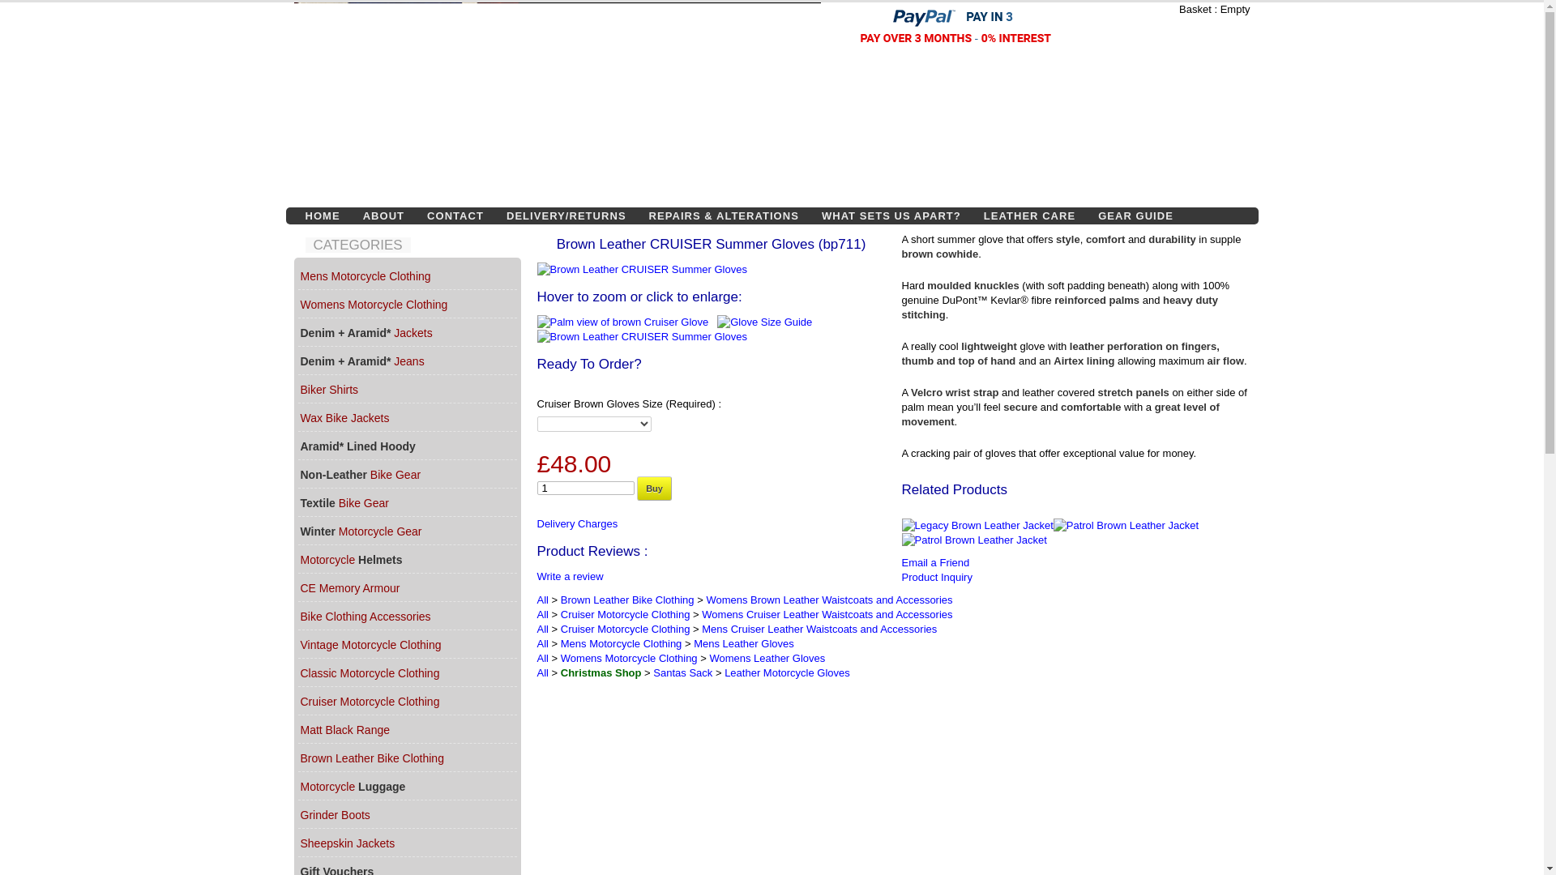 The image size is (1556, 875). What do you see at coordinates (711, 270) in the screenshot?
I see `Brown Leather CRUISER Summer Gloves` at bounding box center [711, 270].